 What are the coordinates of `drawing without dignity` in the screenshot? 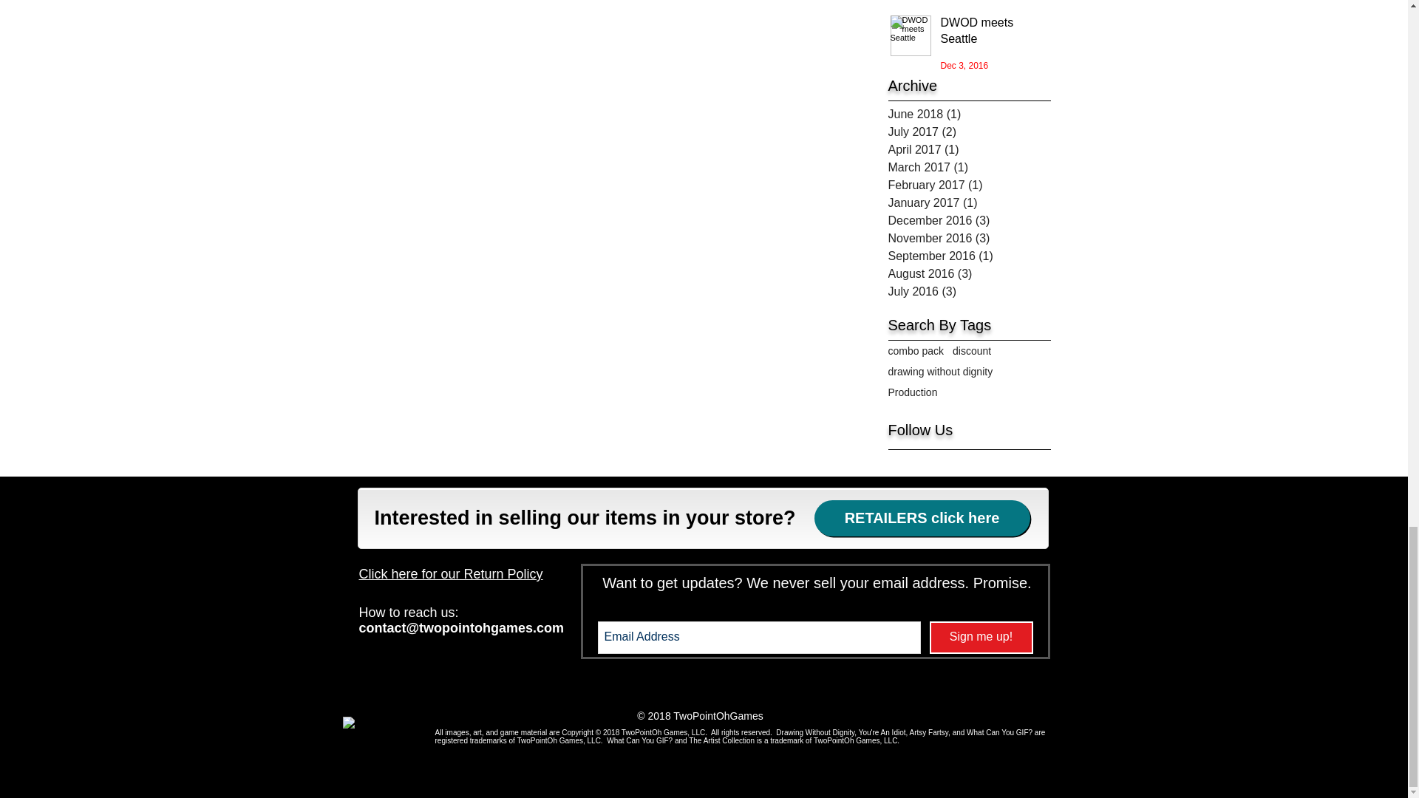 It's located at (940, 371).